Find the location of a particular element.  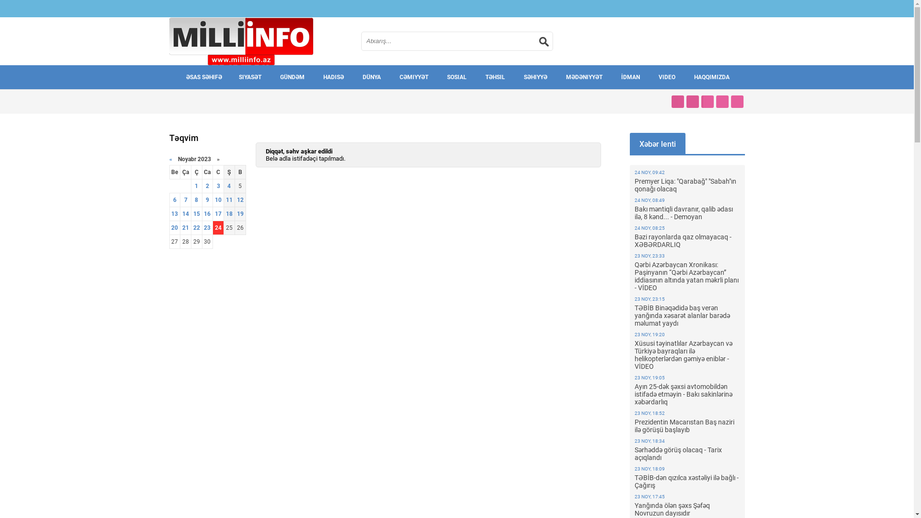

19 is located at coordinates (240, 214).